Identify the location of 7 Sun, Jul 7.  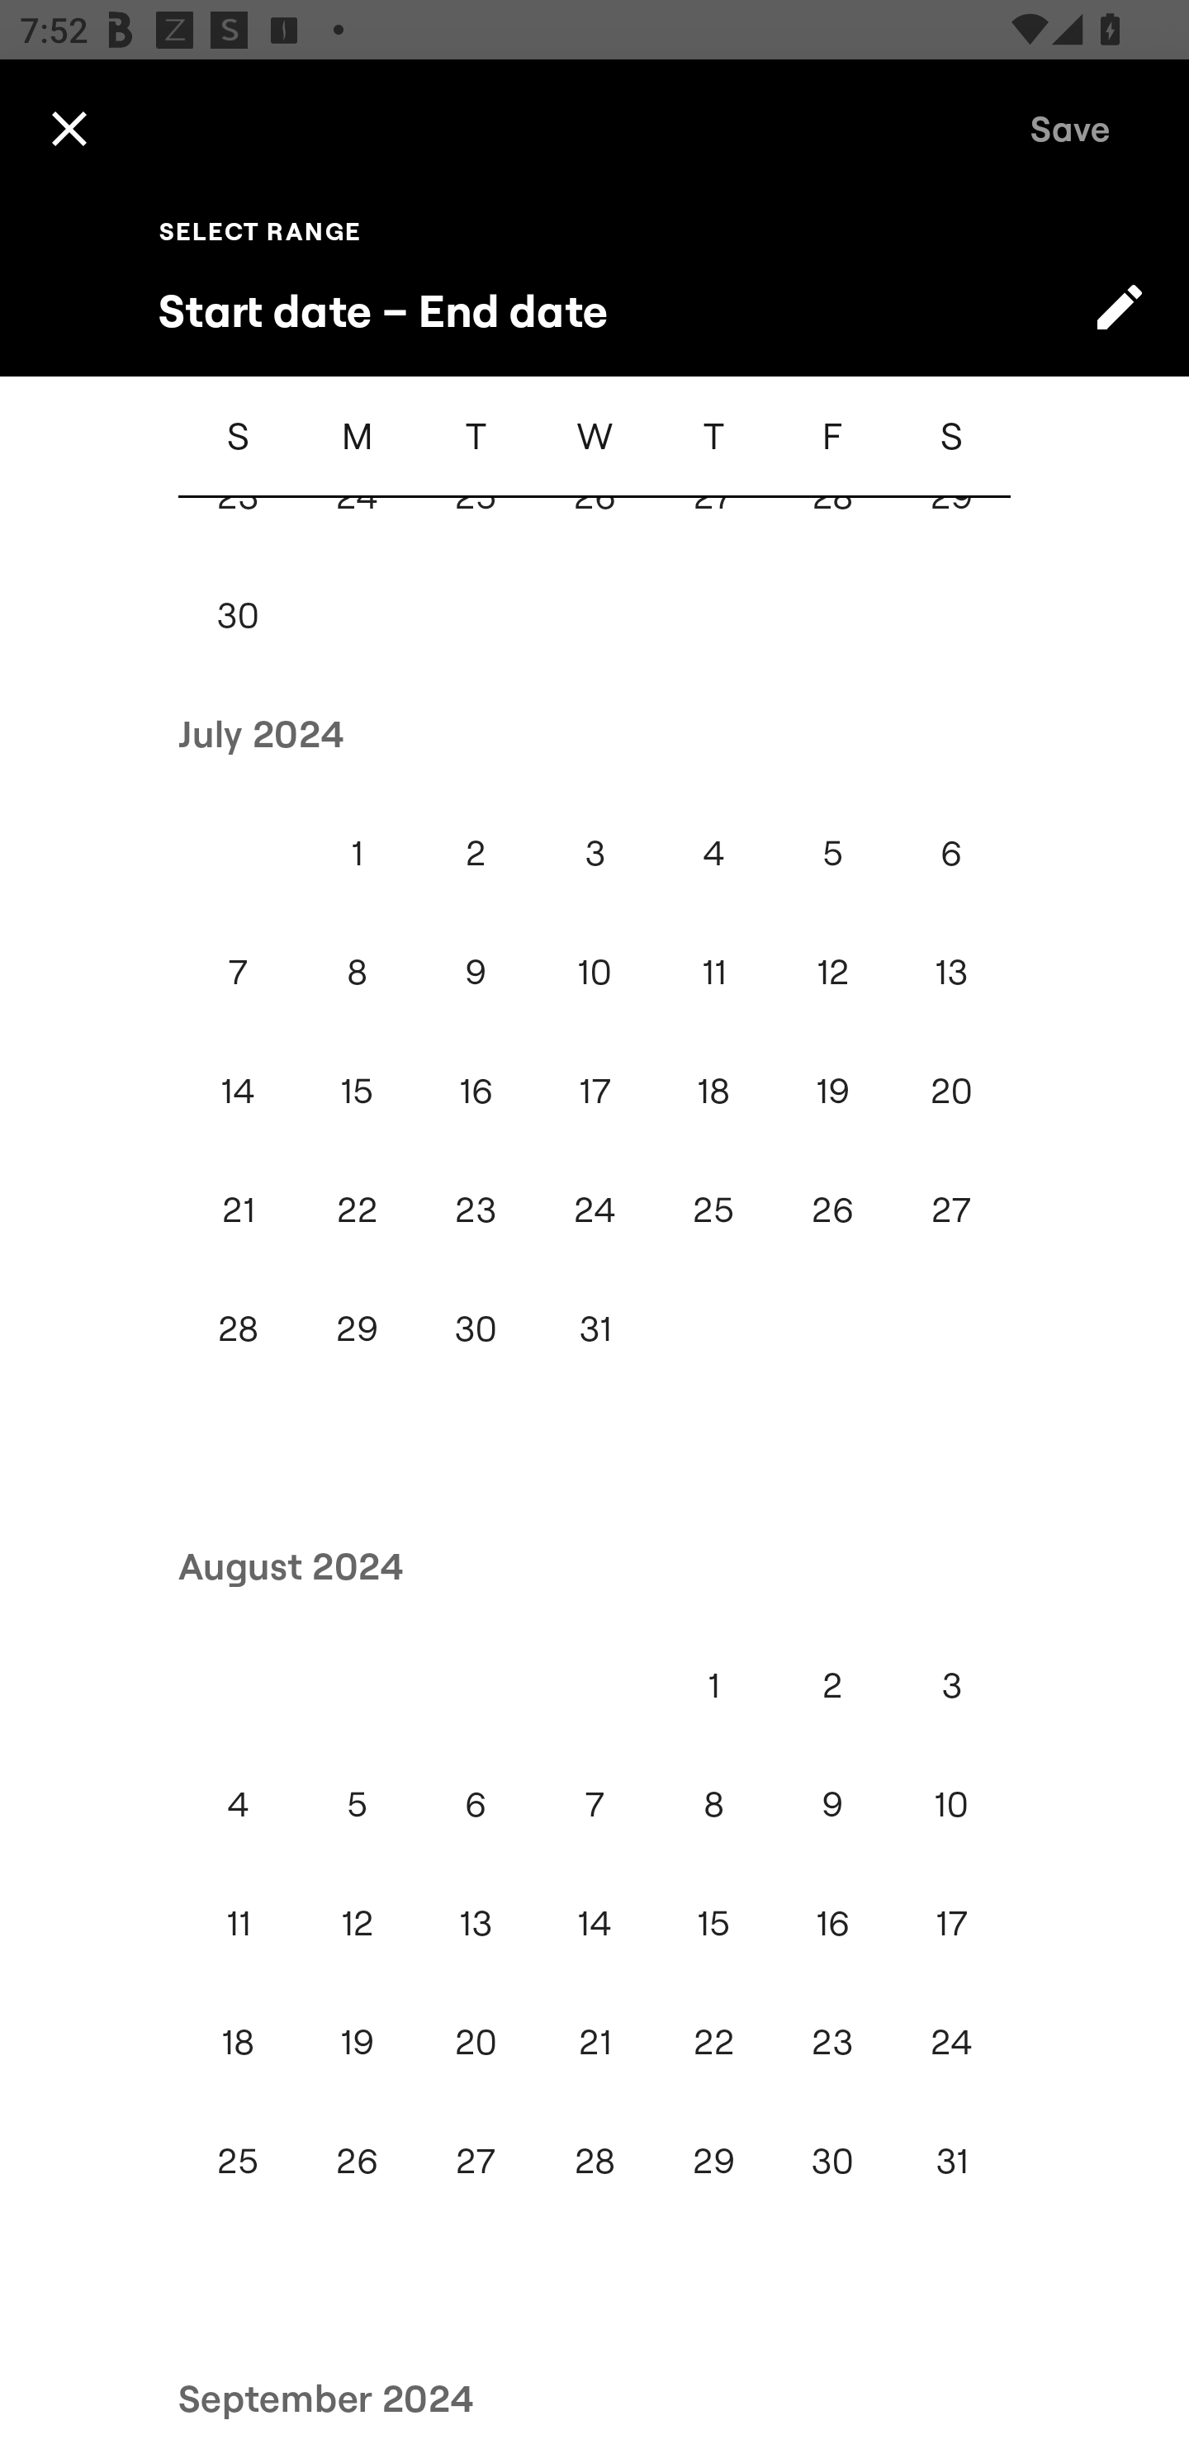
(238, 971).